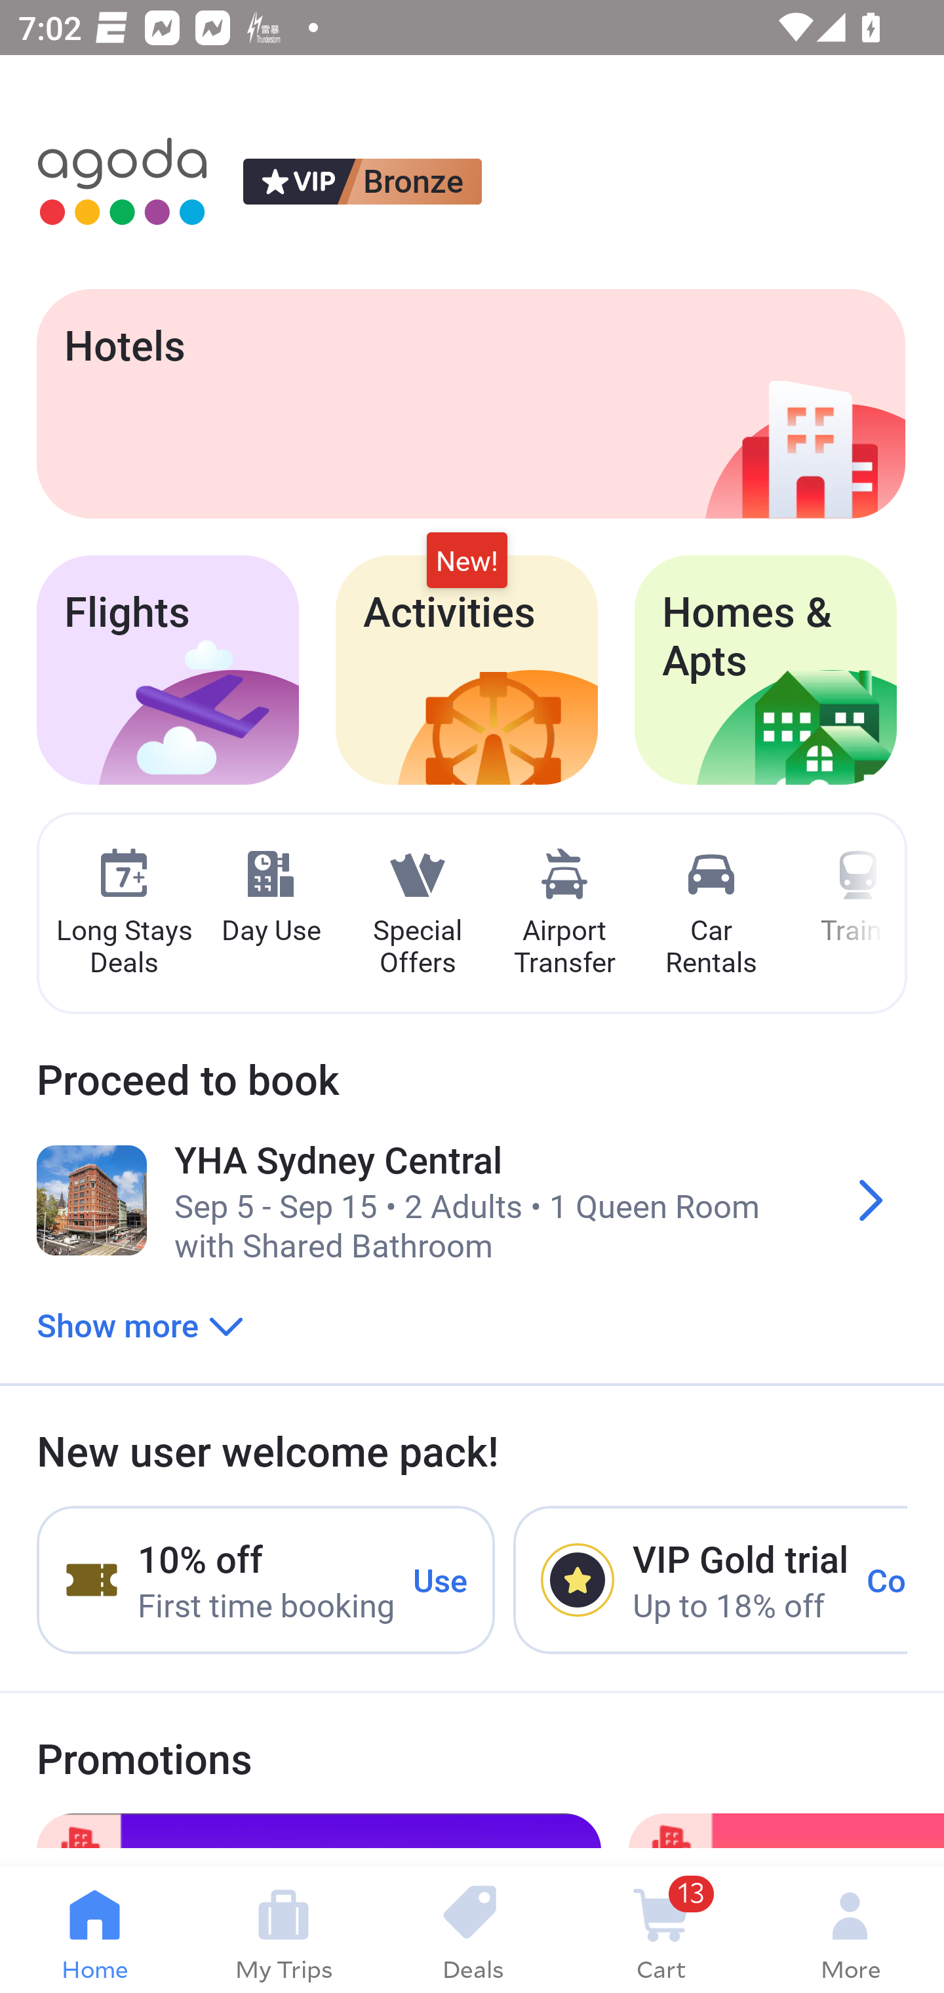 The image size is (944, 1993). I want to click on Airport Transfer, so click(564, 914).